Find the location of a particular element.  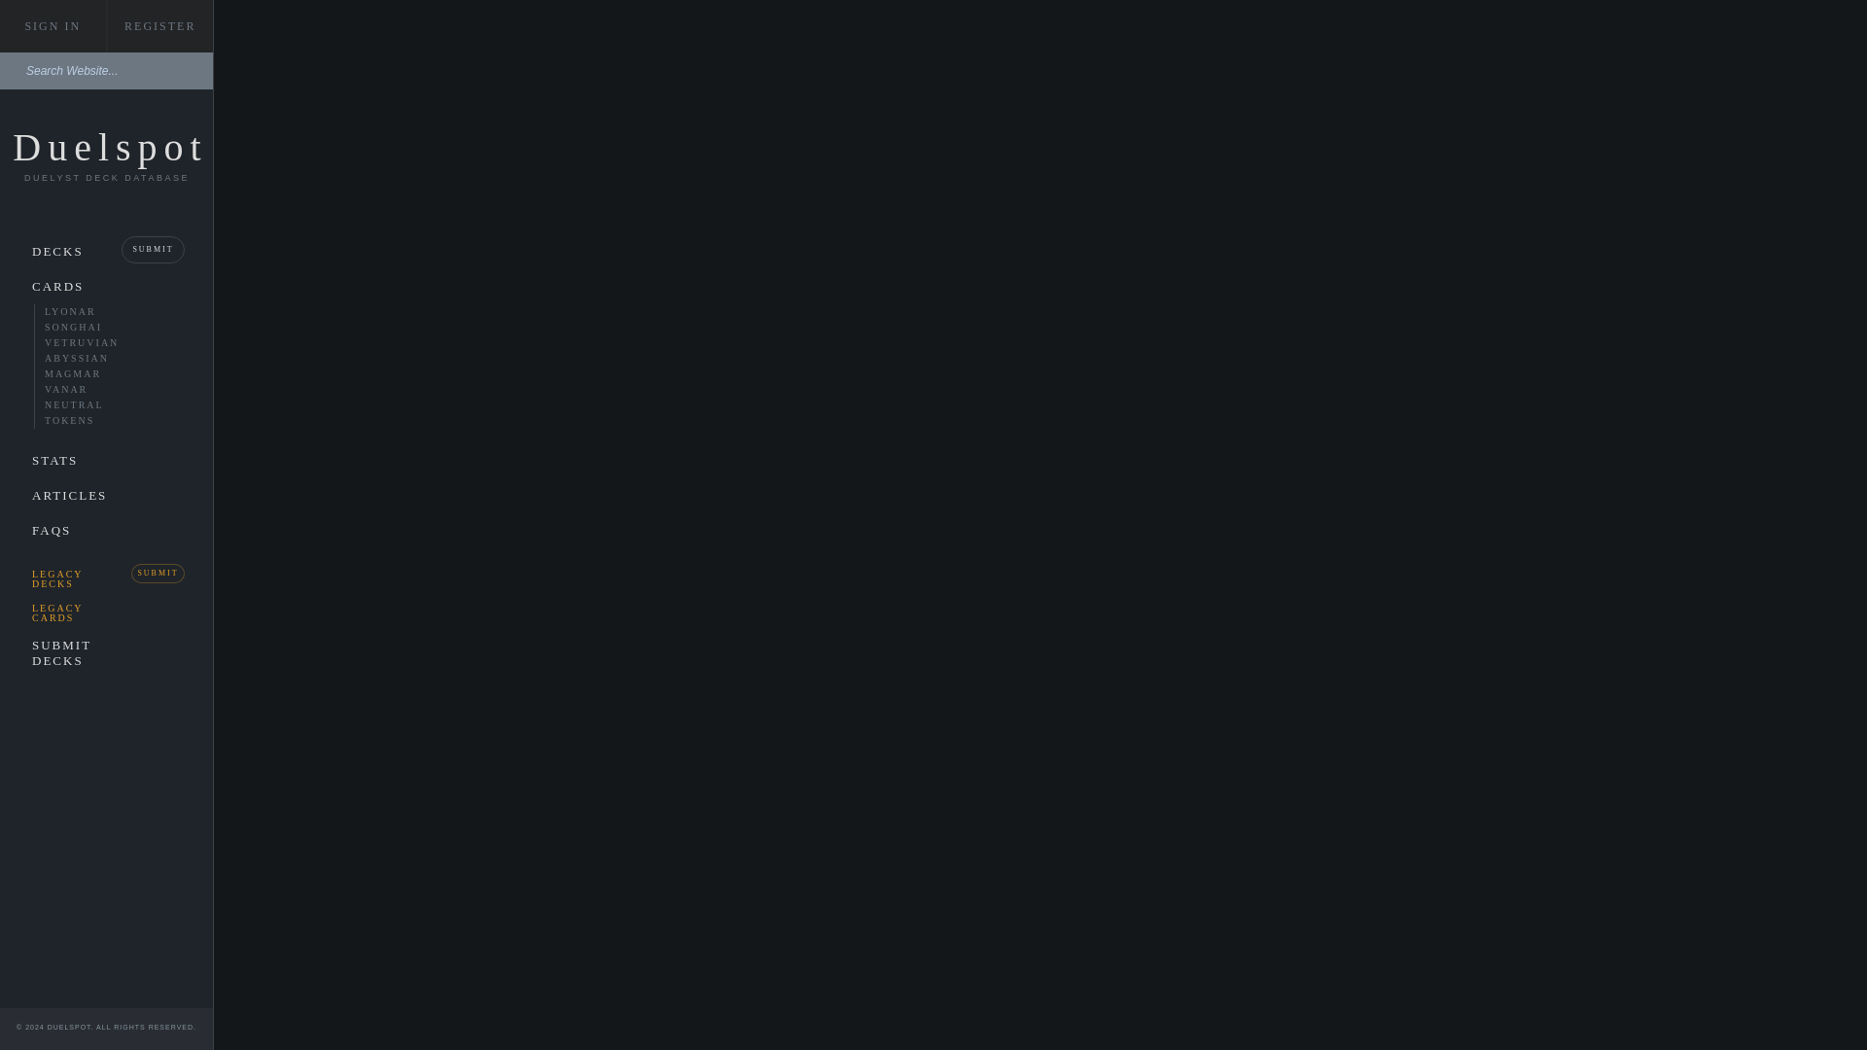

LEGACY DECKS is located at coordinates (60, 577).